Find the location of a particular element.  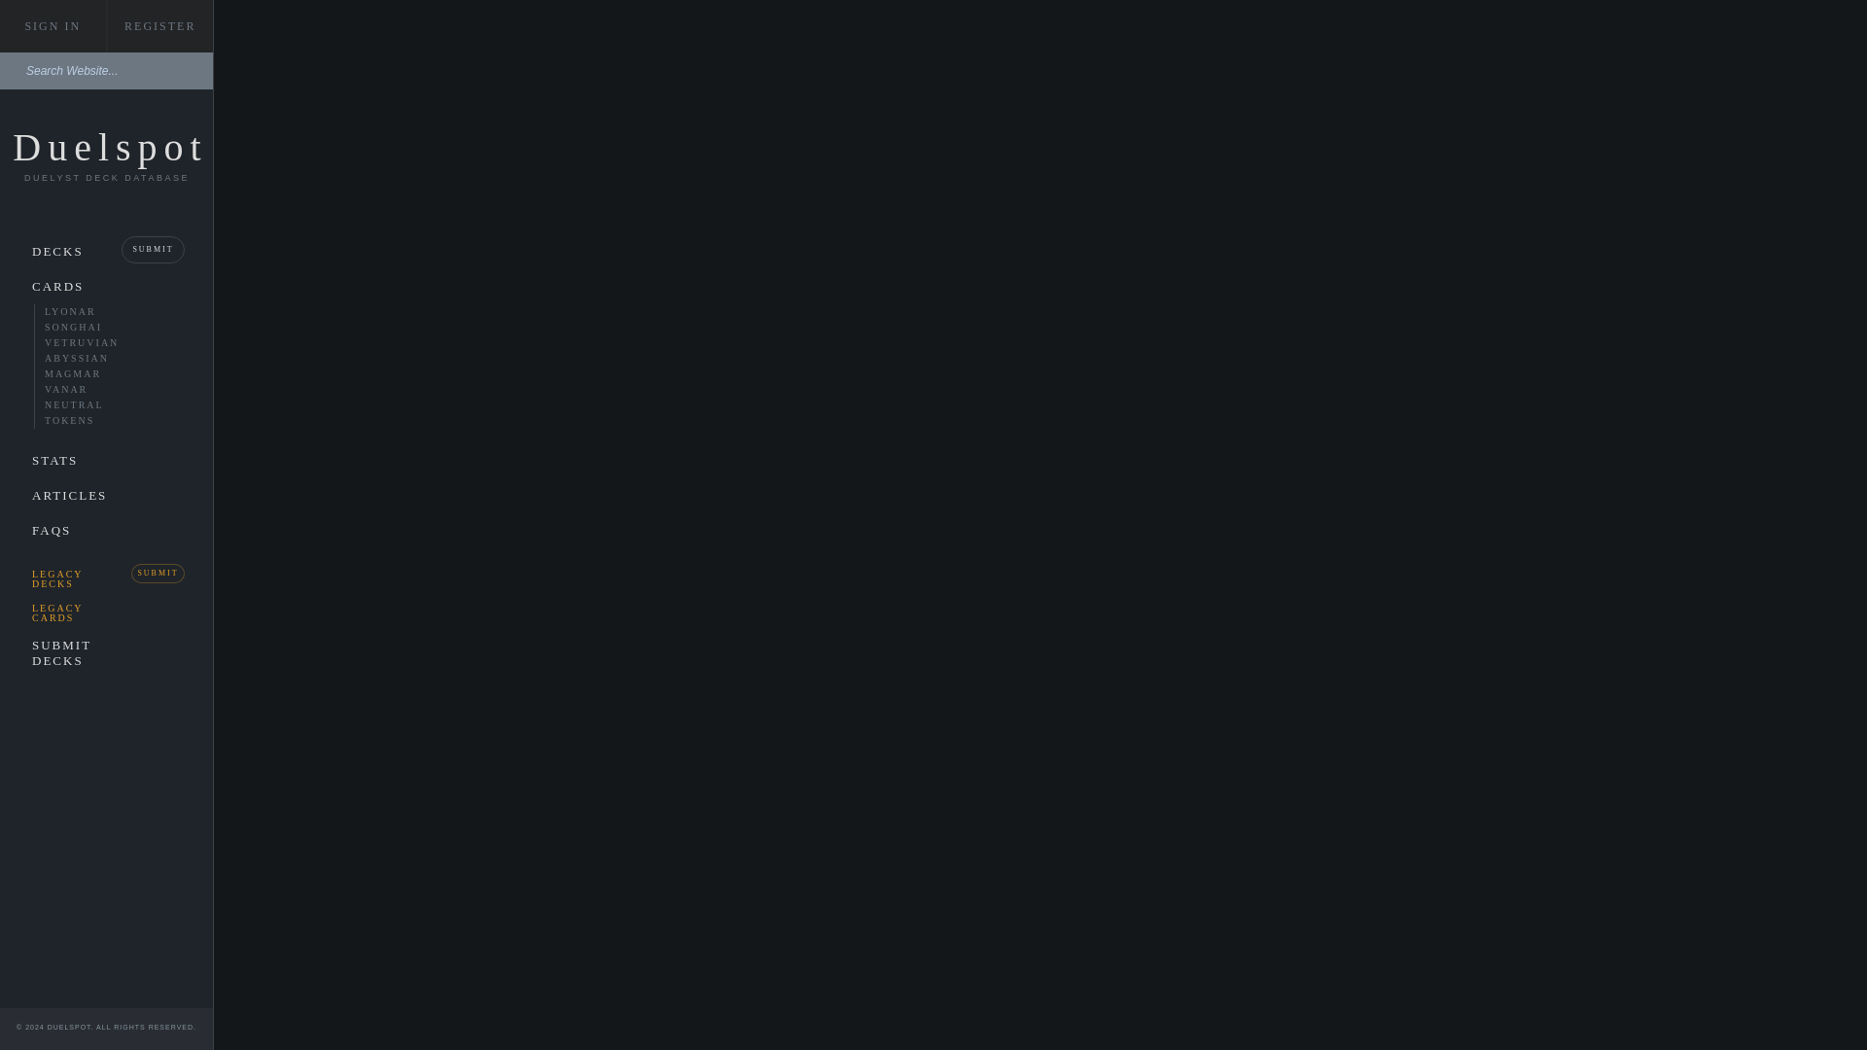

LEGACY DECKS is located at coordinates (60, 577).